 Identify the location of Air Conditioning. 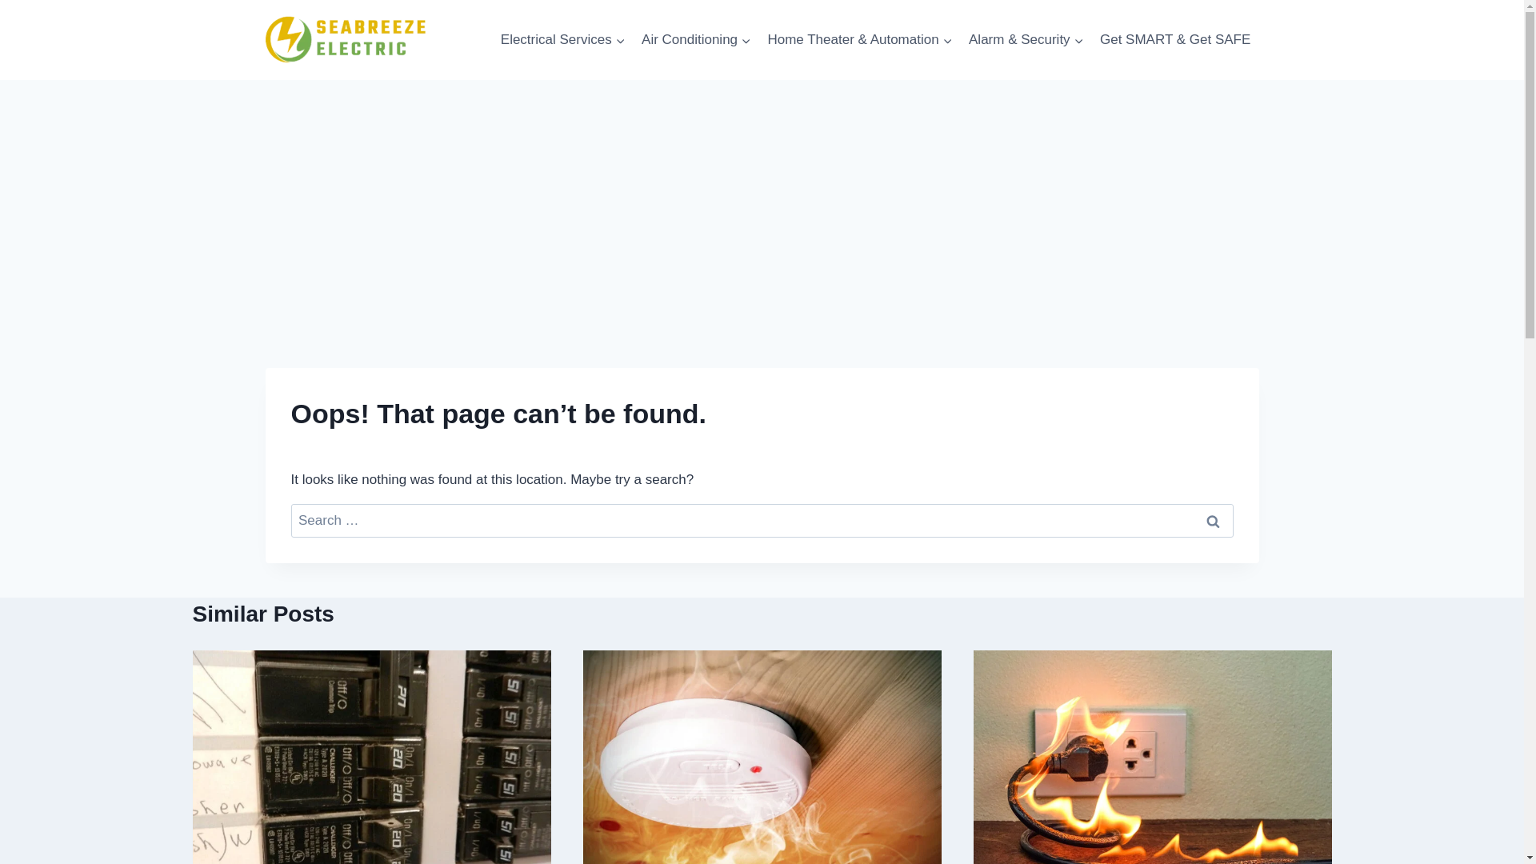
(696, 40).